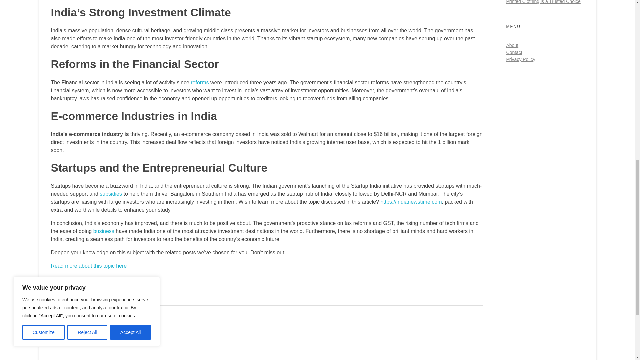 This screenshot has height=360, width=640. Describe the element at coordinates (72, 325) in the screenshot. I see `greatest` at that location.